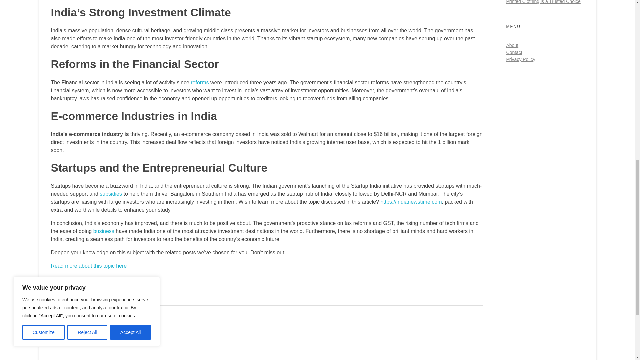 This screenshot has height=360, width=640. Describe the element at coordinates (72, 325) in the screenshot. I see `greatest` at that location.